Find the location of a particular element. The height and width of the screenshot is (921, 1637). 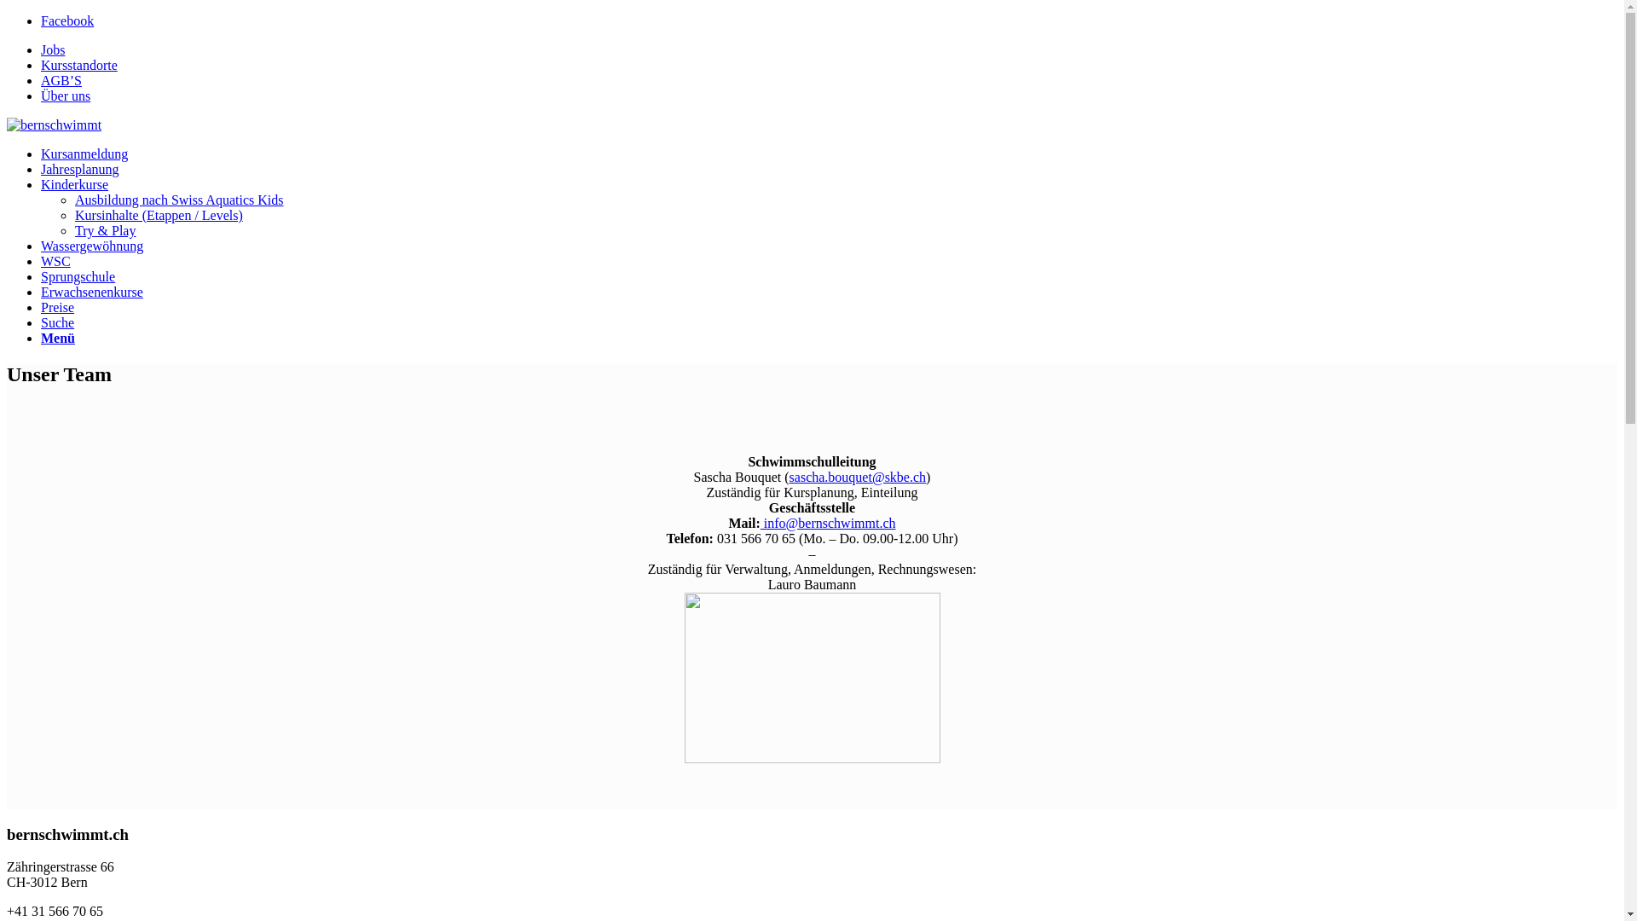

Sprungschule is located at coordinates (78, 276).